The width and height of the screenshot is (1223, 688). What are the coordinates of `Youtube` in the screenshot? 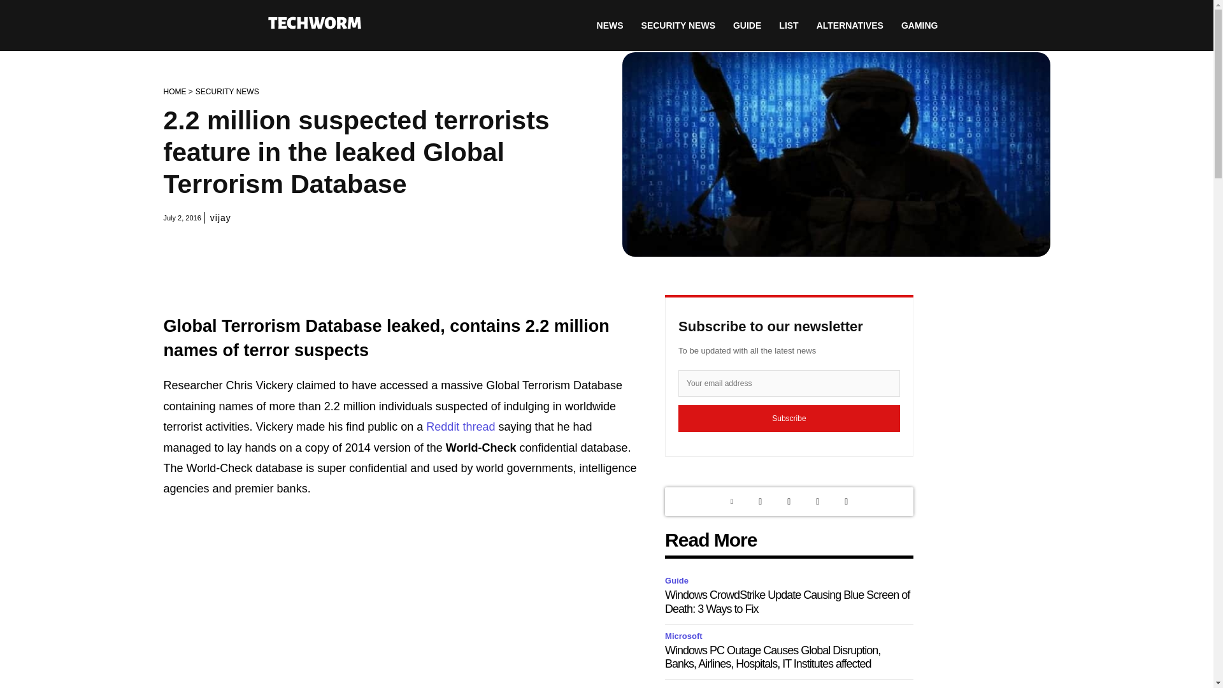 It's located at (846, 501).